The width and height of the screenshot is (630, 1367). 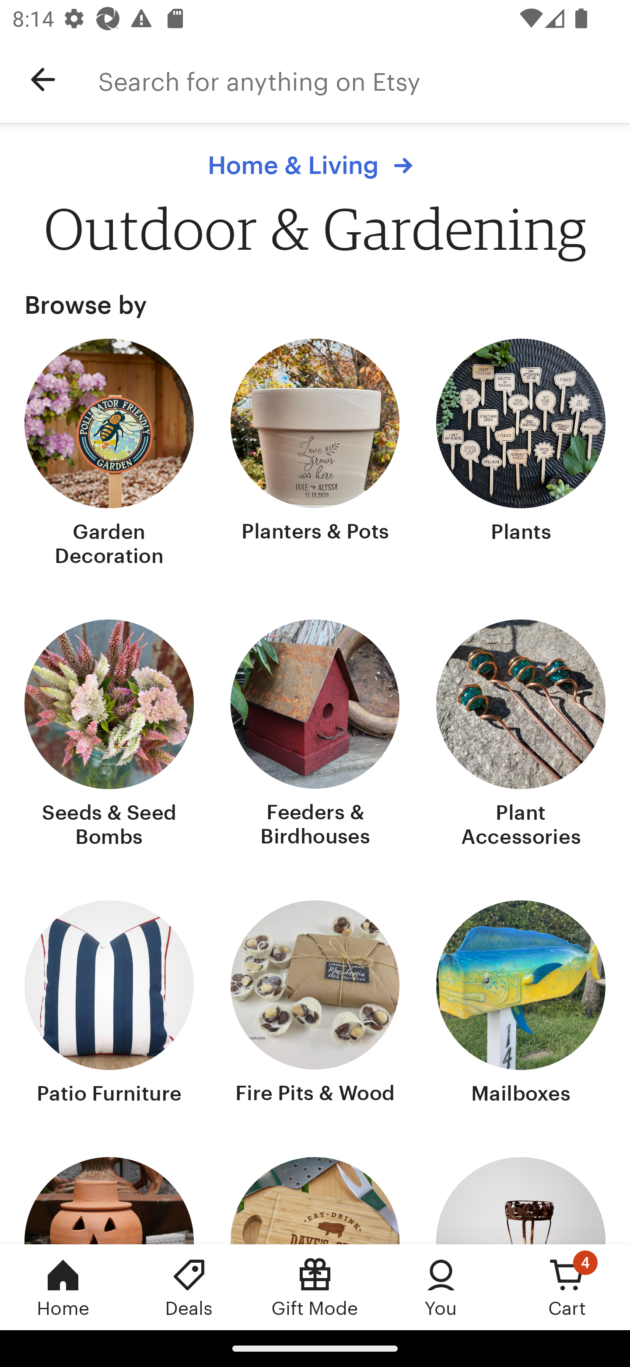 I want to click on Deals, so click(x=189, y=1287).